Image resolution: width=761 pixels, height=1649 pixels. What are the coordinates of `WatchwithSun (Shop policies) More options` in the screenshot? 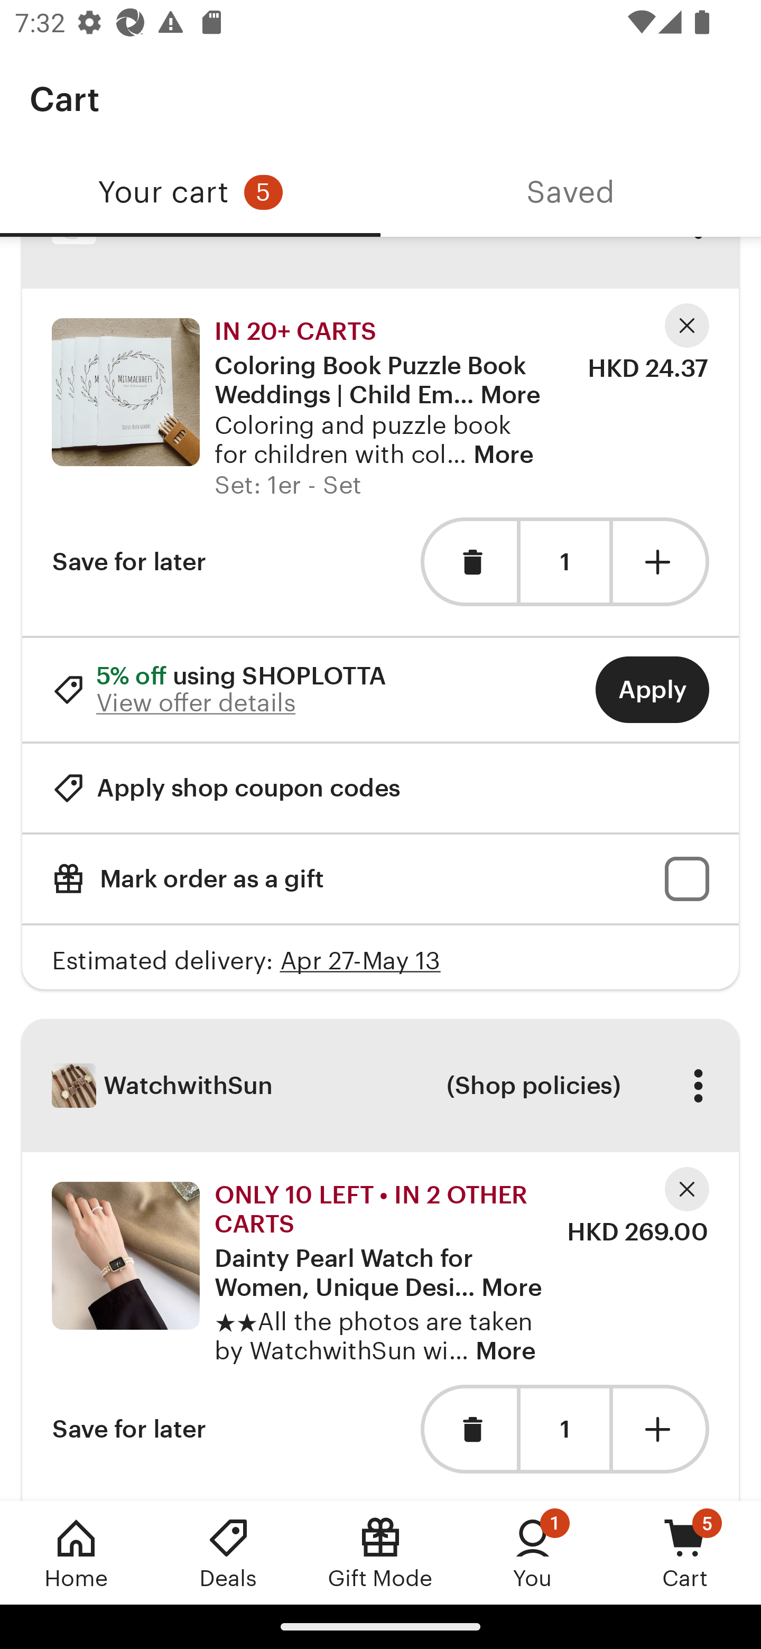 It's located at (380, 1086).